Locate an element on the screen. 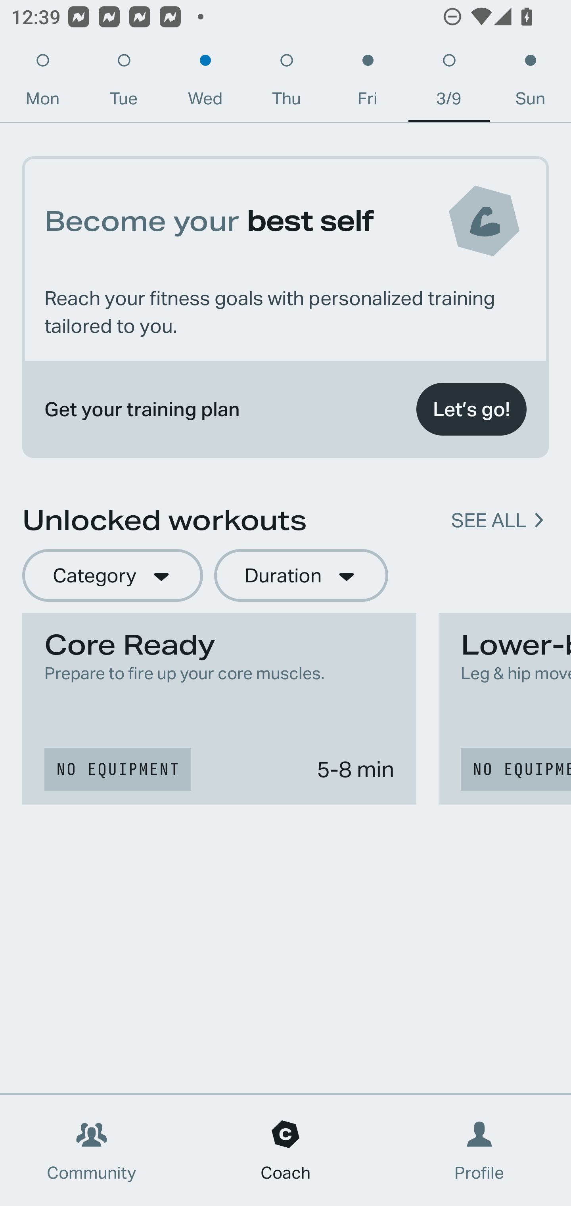  Let’s go! is located at coordinates (471, 409).